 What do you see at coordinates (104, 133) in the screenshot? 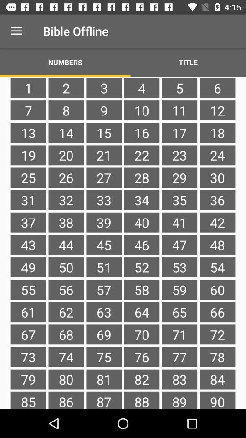
I see `press the item next to 8 icon` at bounding box center [104, 133].